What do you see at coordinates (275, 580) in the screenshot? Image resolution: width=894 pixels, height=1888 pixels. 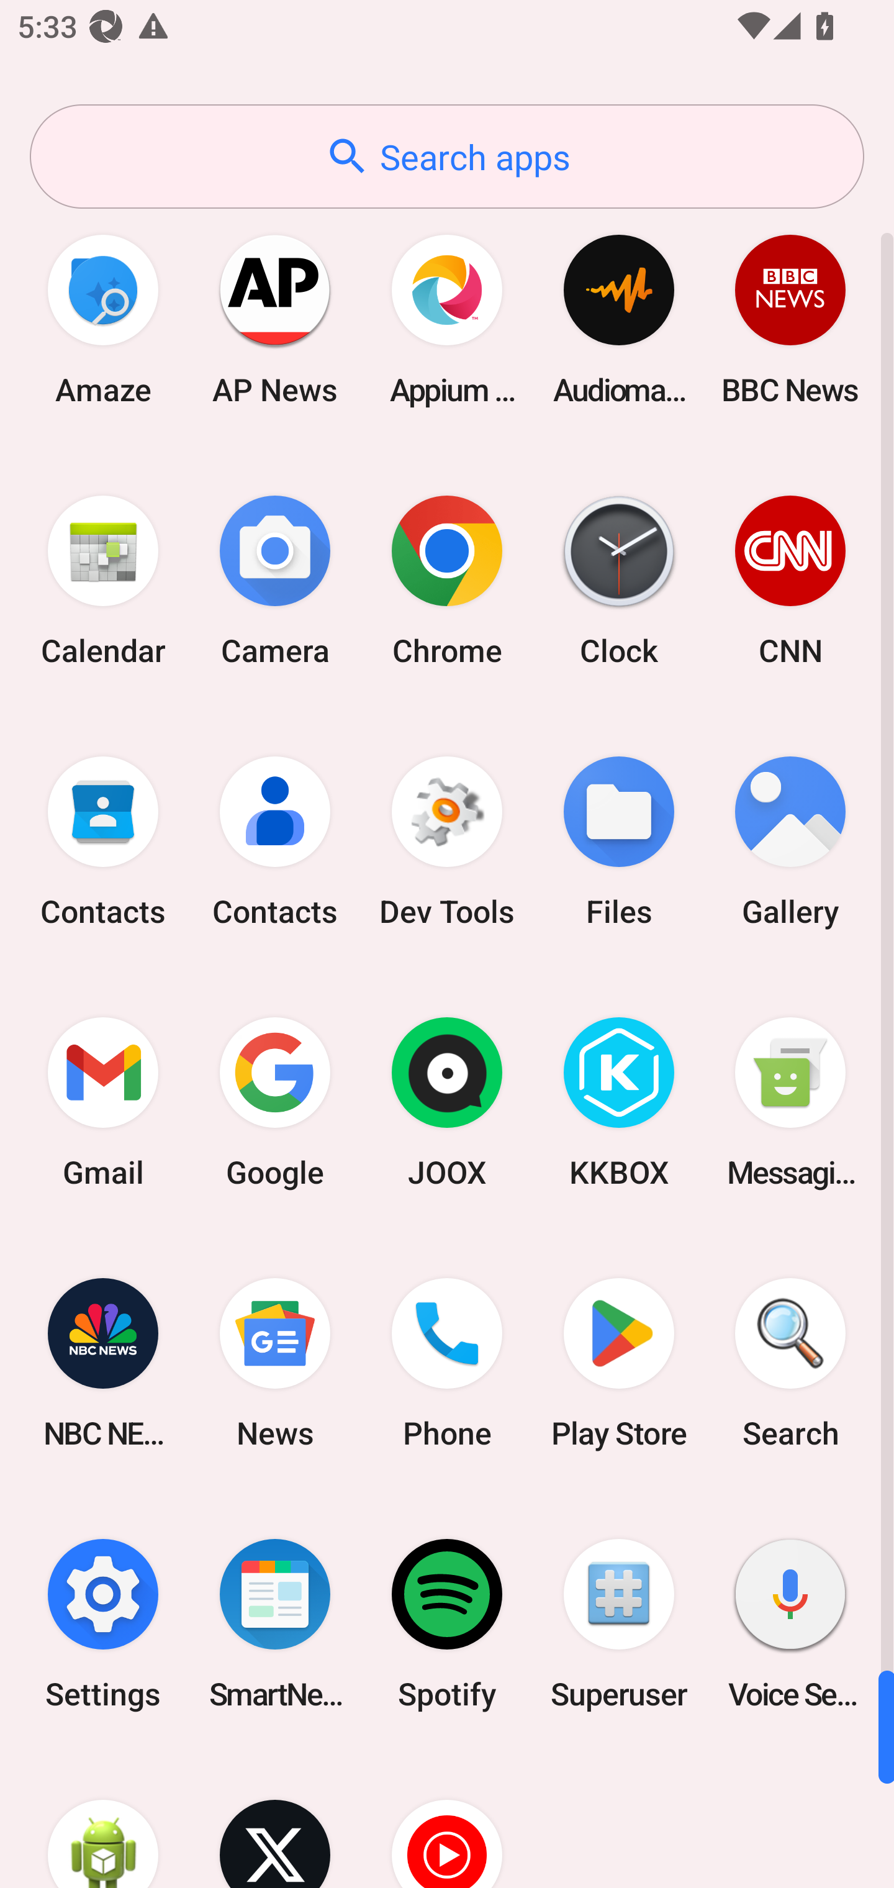 I see `Camera` at bounding box center [275, 580].